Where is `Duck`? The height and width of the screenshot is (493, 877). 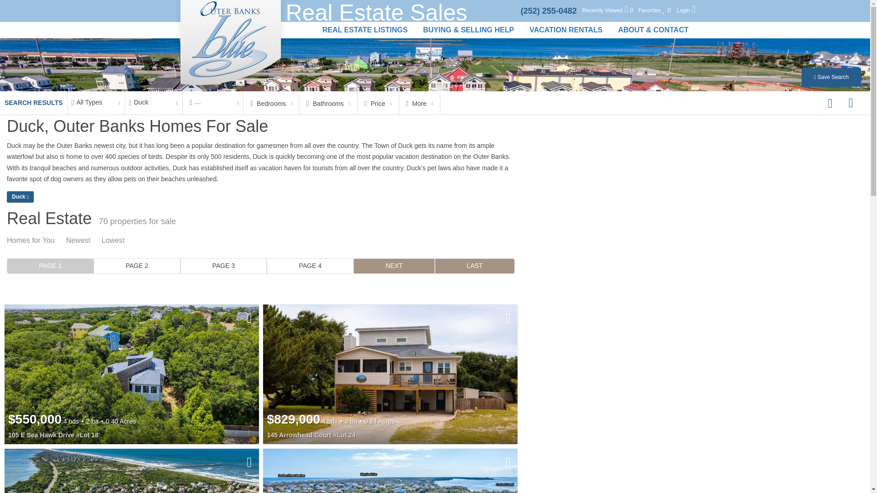
Duck is located at coordinates (153, 102).